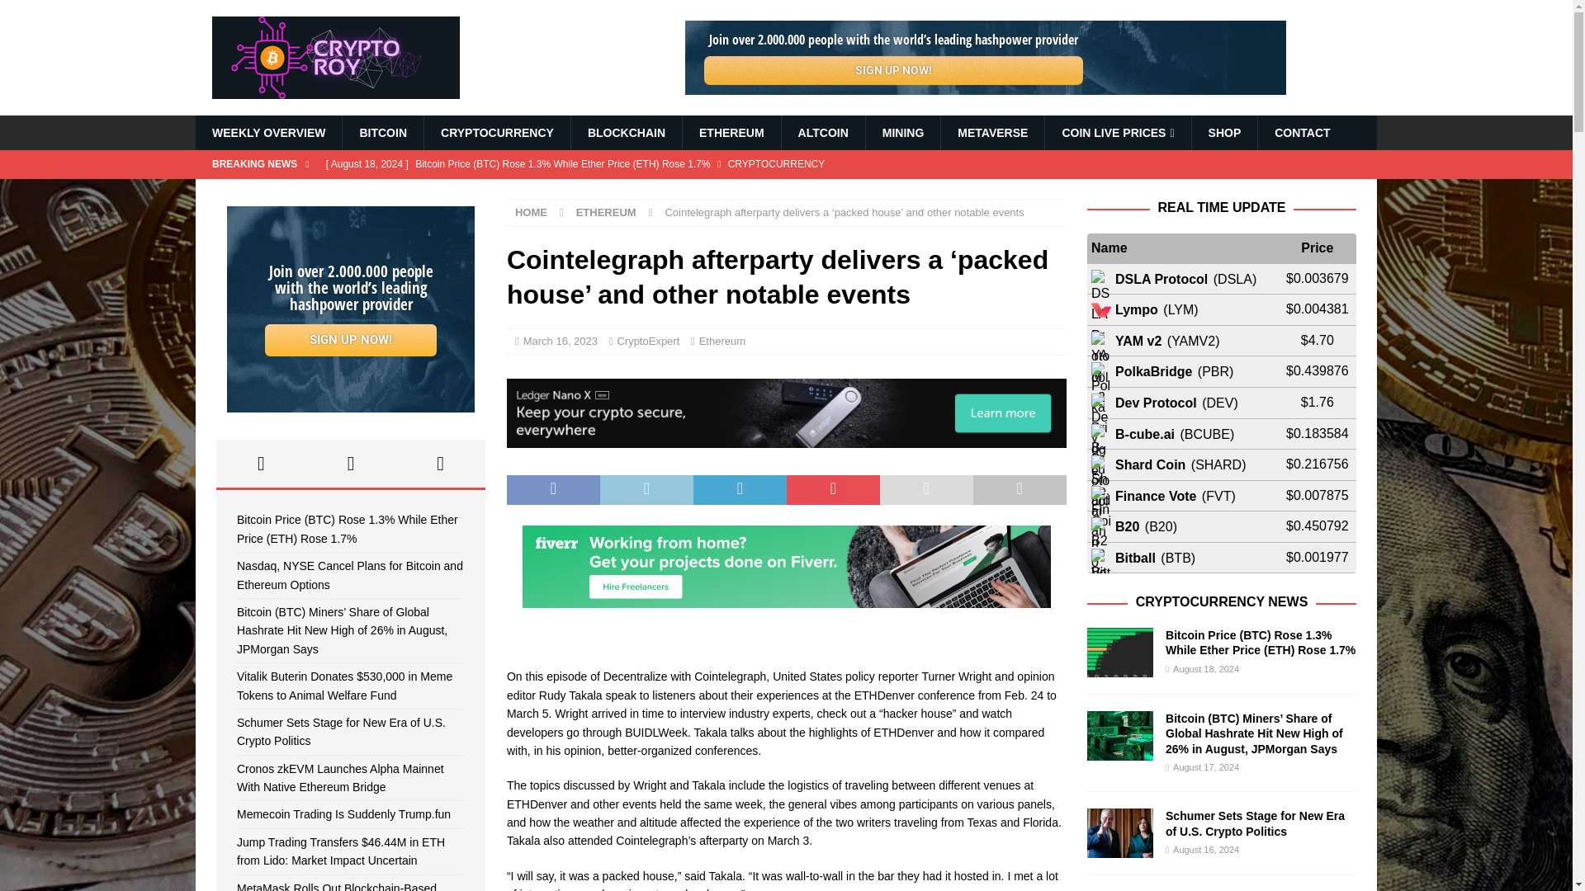  What do you see at coordinates (647, 342) in the screenshot?
I see `CryptoExpert` at bounding box center [647, 342].